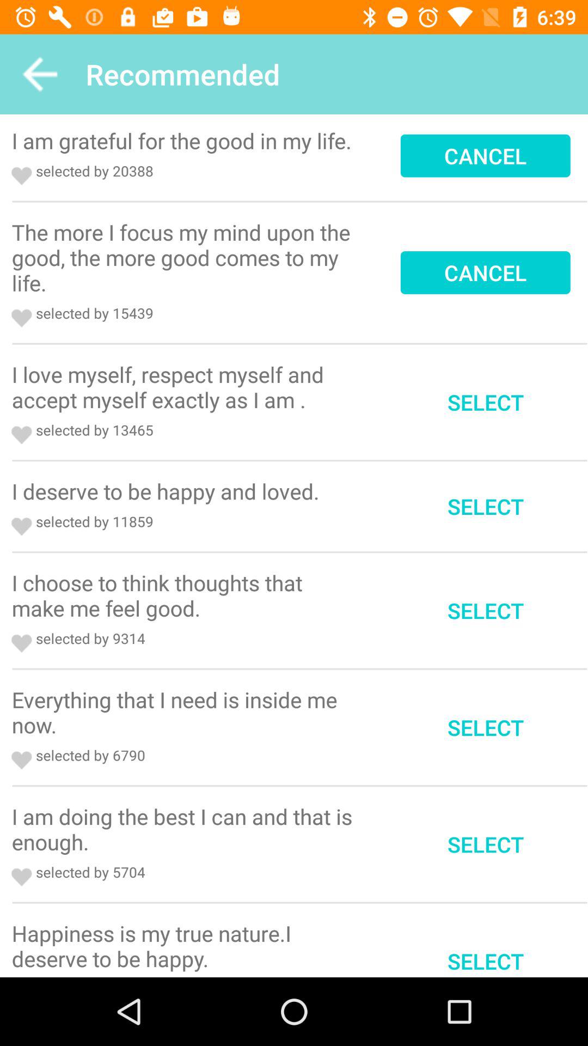  Describe the element at coordinates (186, 946) in the screenshot. I see `open the icon to the left of the select item` at that location.